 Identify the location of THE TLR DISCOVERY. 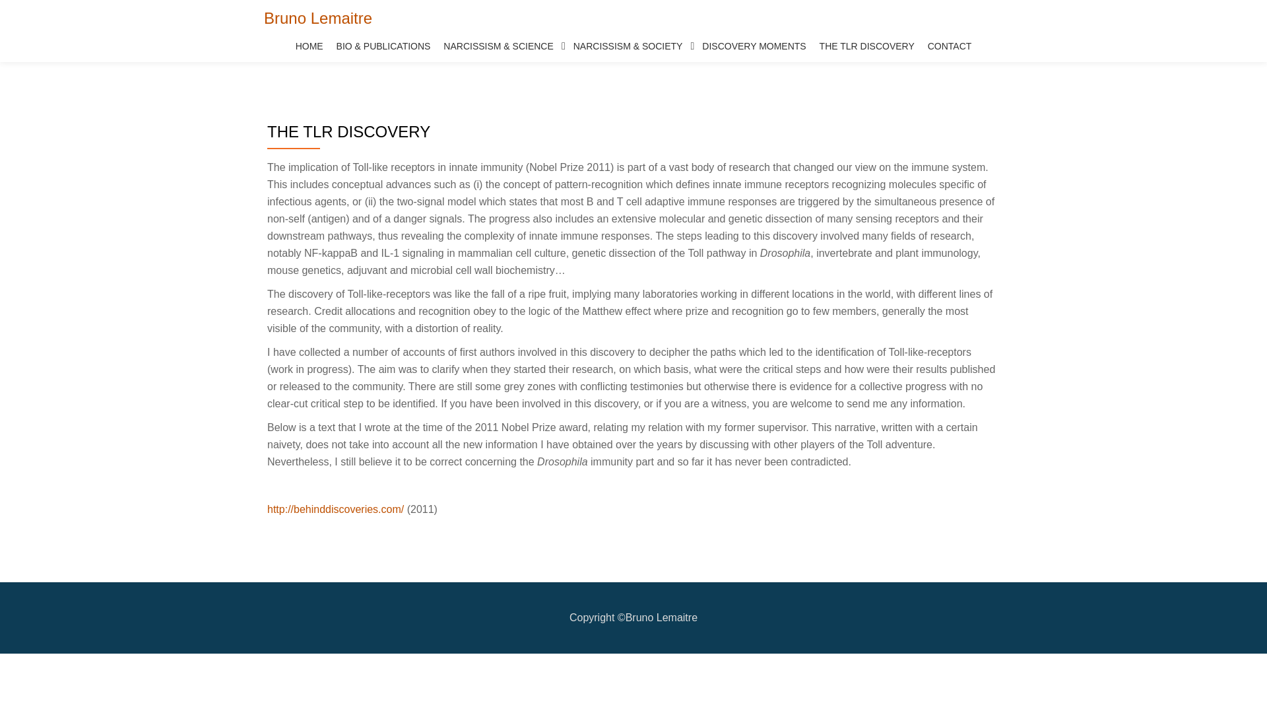
(867, 46).